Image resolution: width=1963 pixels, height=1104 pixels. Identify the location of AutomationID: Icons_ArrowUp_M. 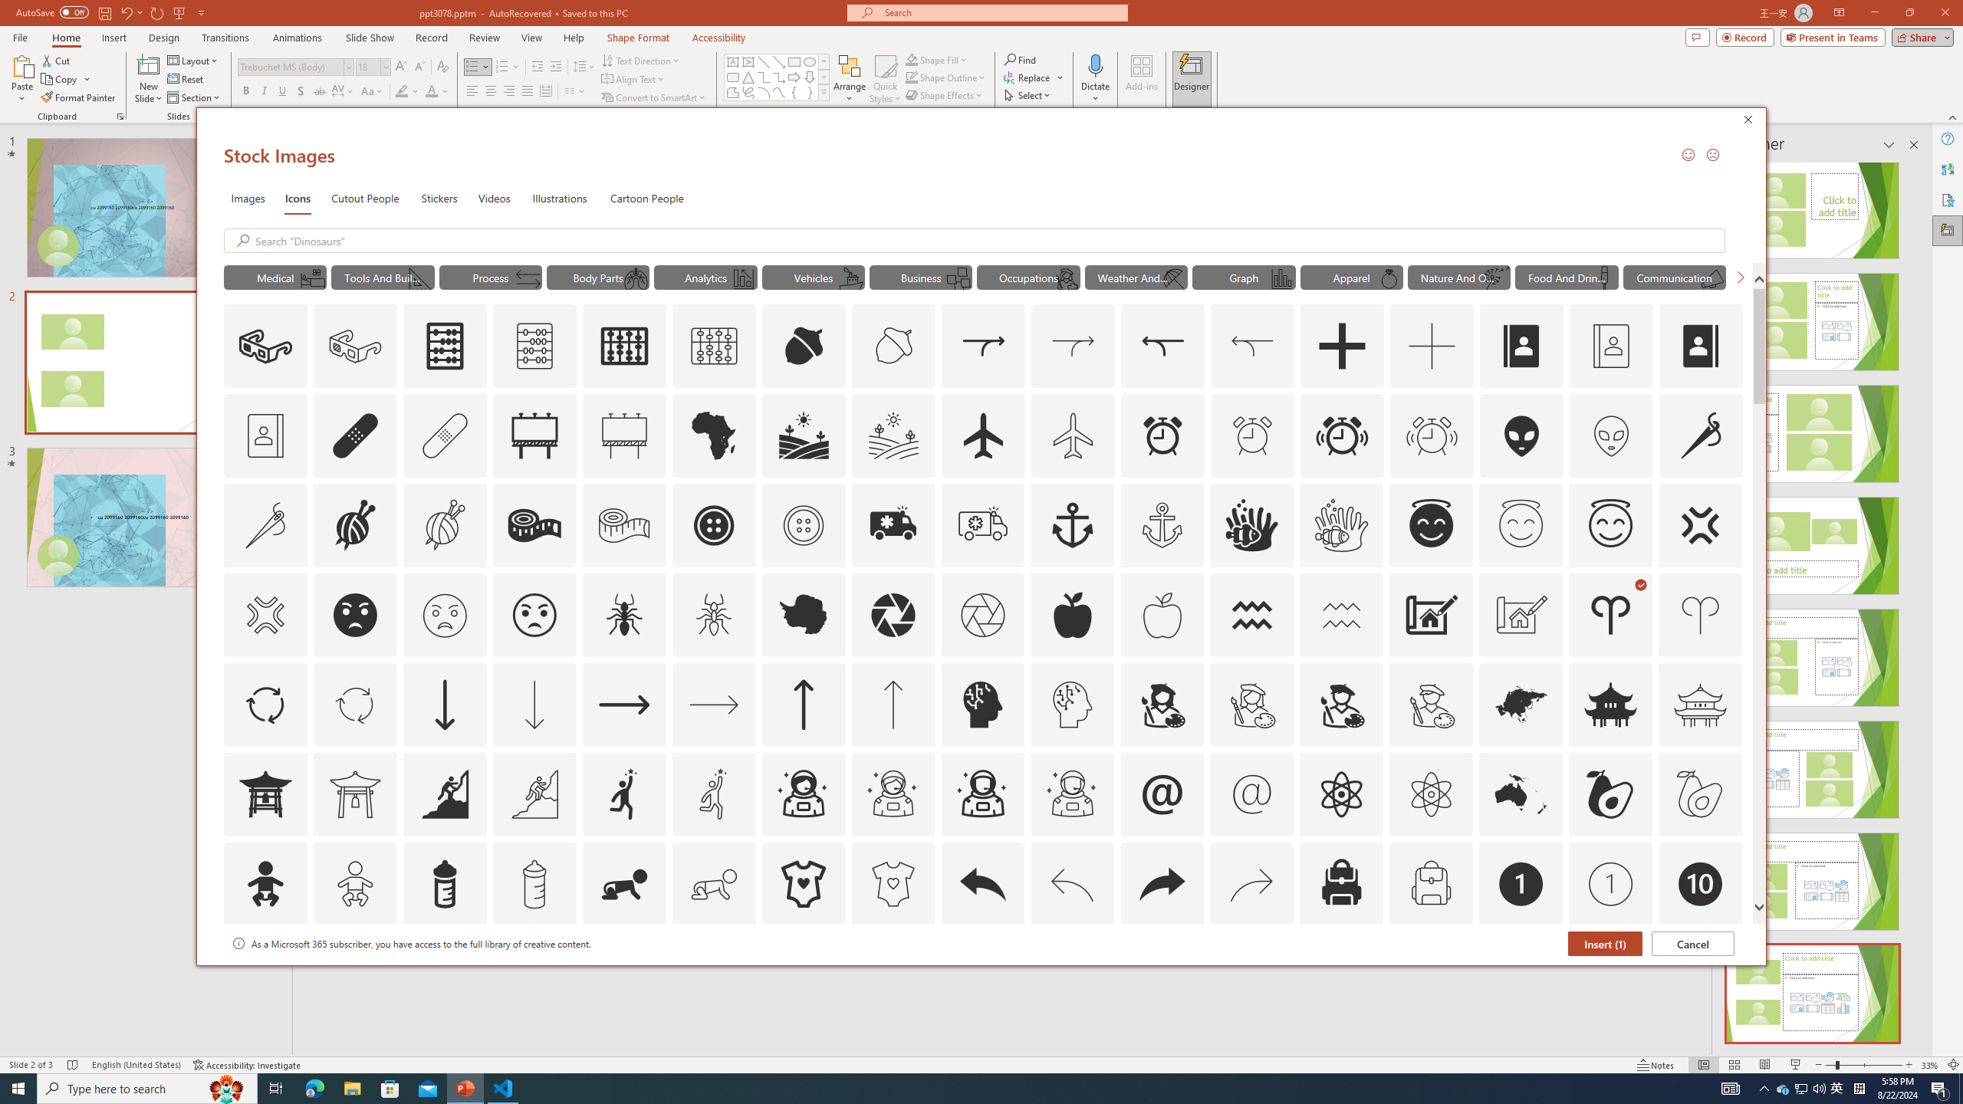
(893, 704).